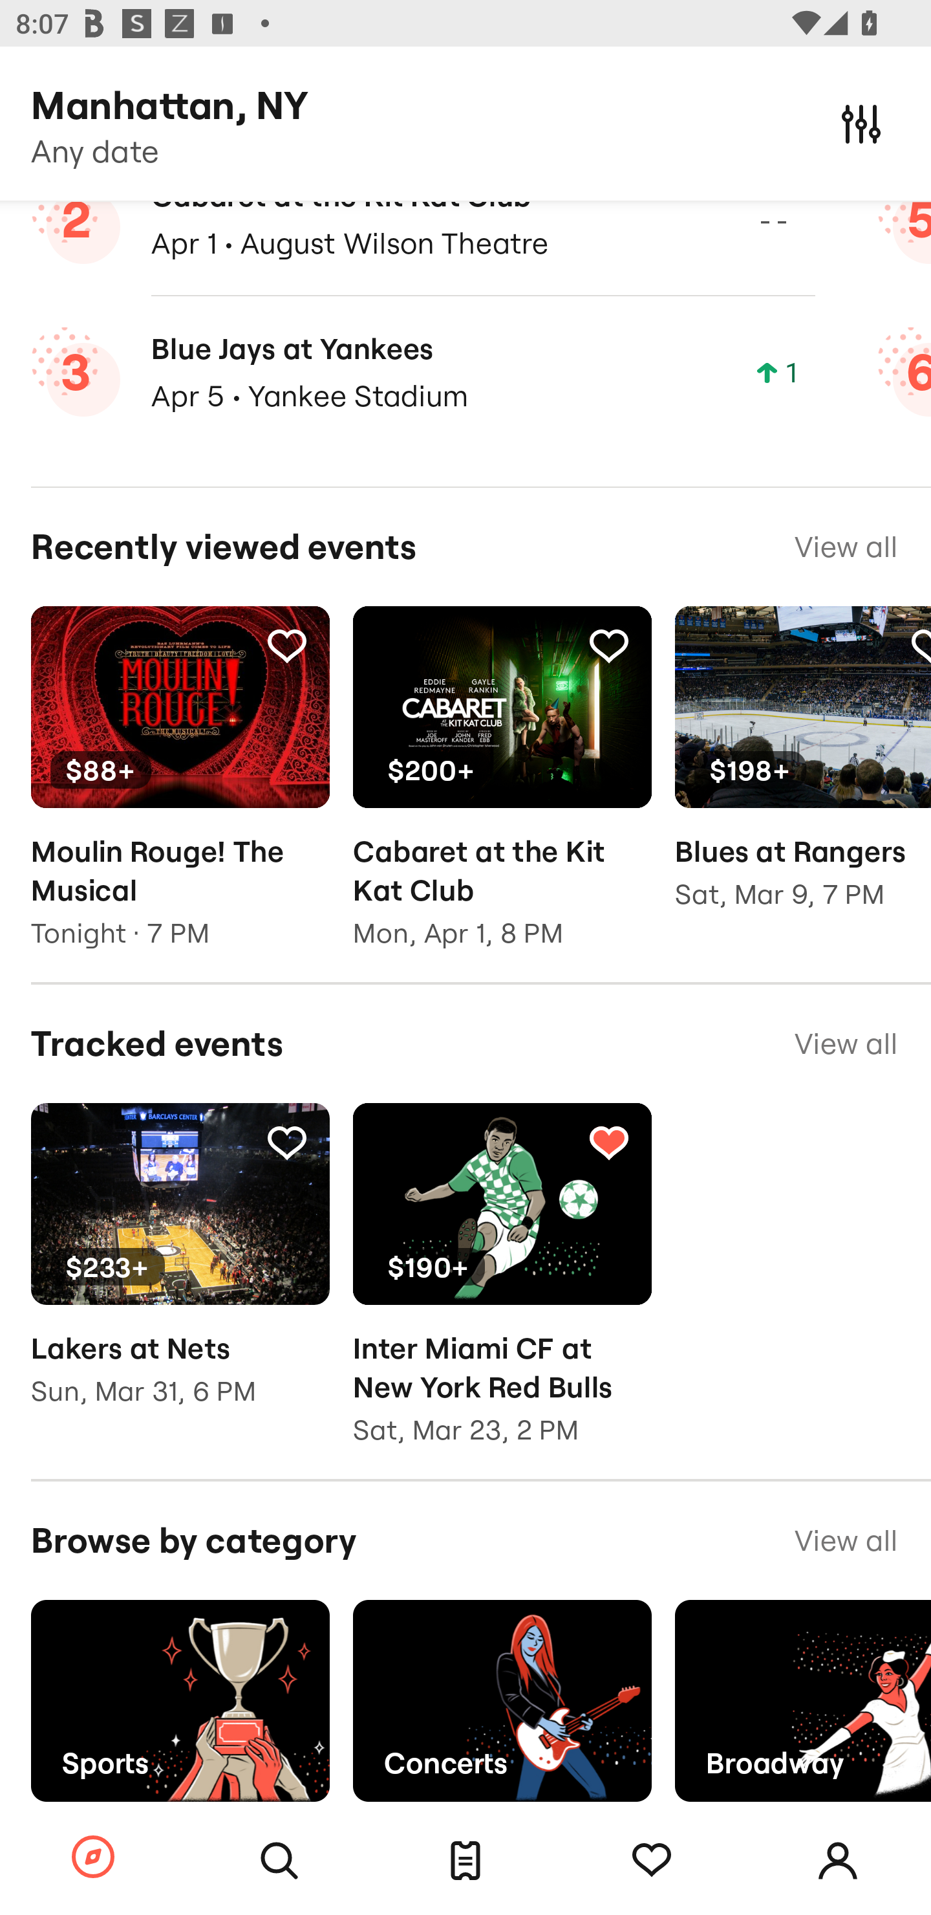 Image resolution: width=931 pixels, height=1915 pixels. I want to click on Filters, so click(861, 123).